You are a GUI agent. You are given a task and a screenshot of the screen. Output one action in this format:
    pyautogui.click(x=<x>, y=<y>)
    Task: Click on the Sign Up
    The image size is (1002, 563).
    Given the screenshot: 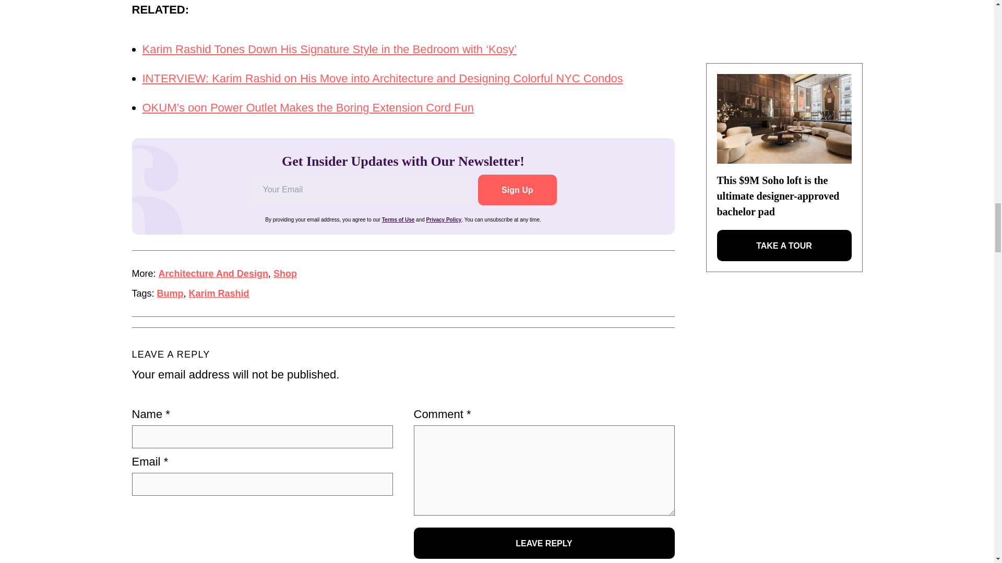 What is the action you would take?
    pyautogui.click(x=517, y=190)
    